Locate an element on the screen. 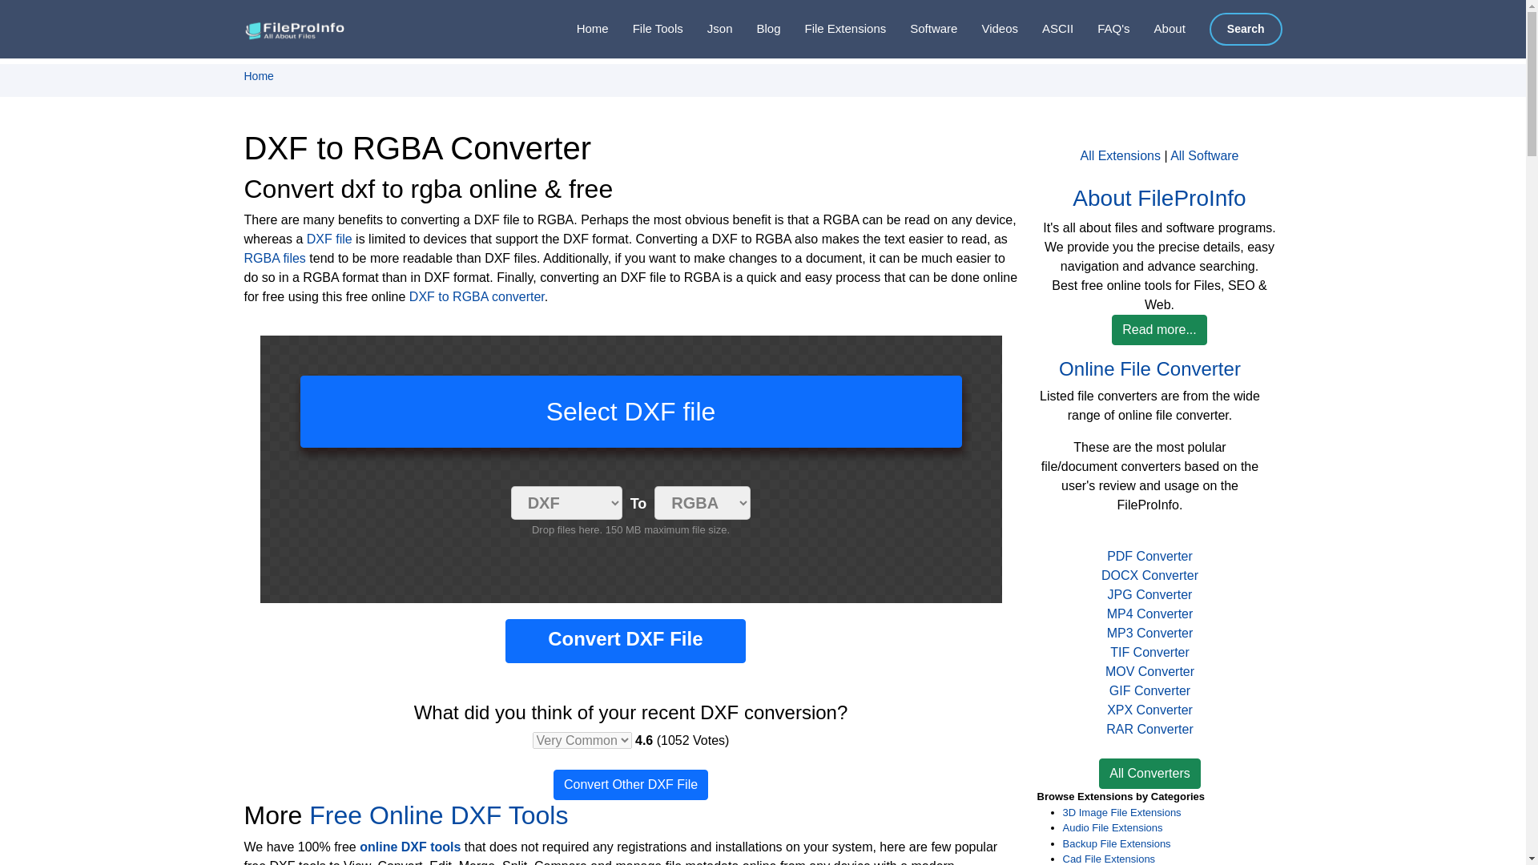 The image size is (1538, 865). Blog is located at coordinates (755, 29).